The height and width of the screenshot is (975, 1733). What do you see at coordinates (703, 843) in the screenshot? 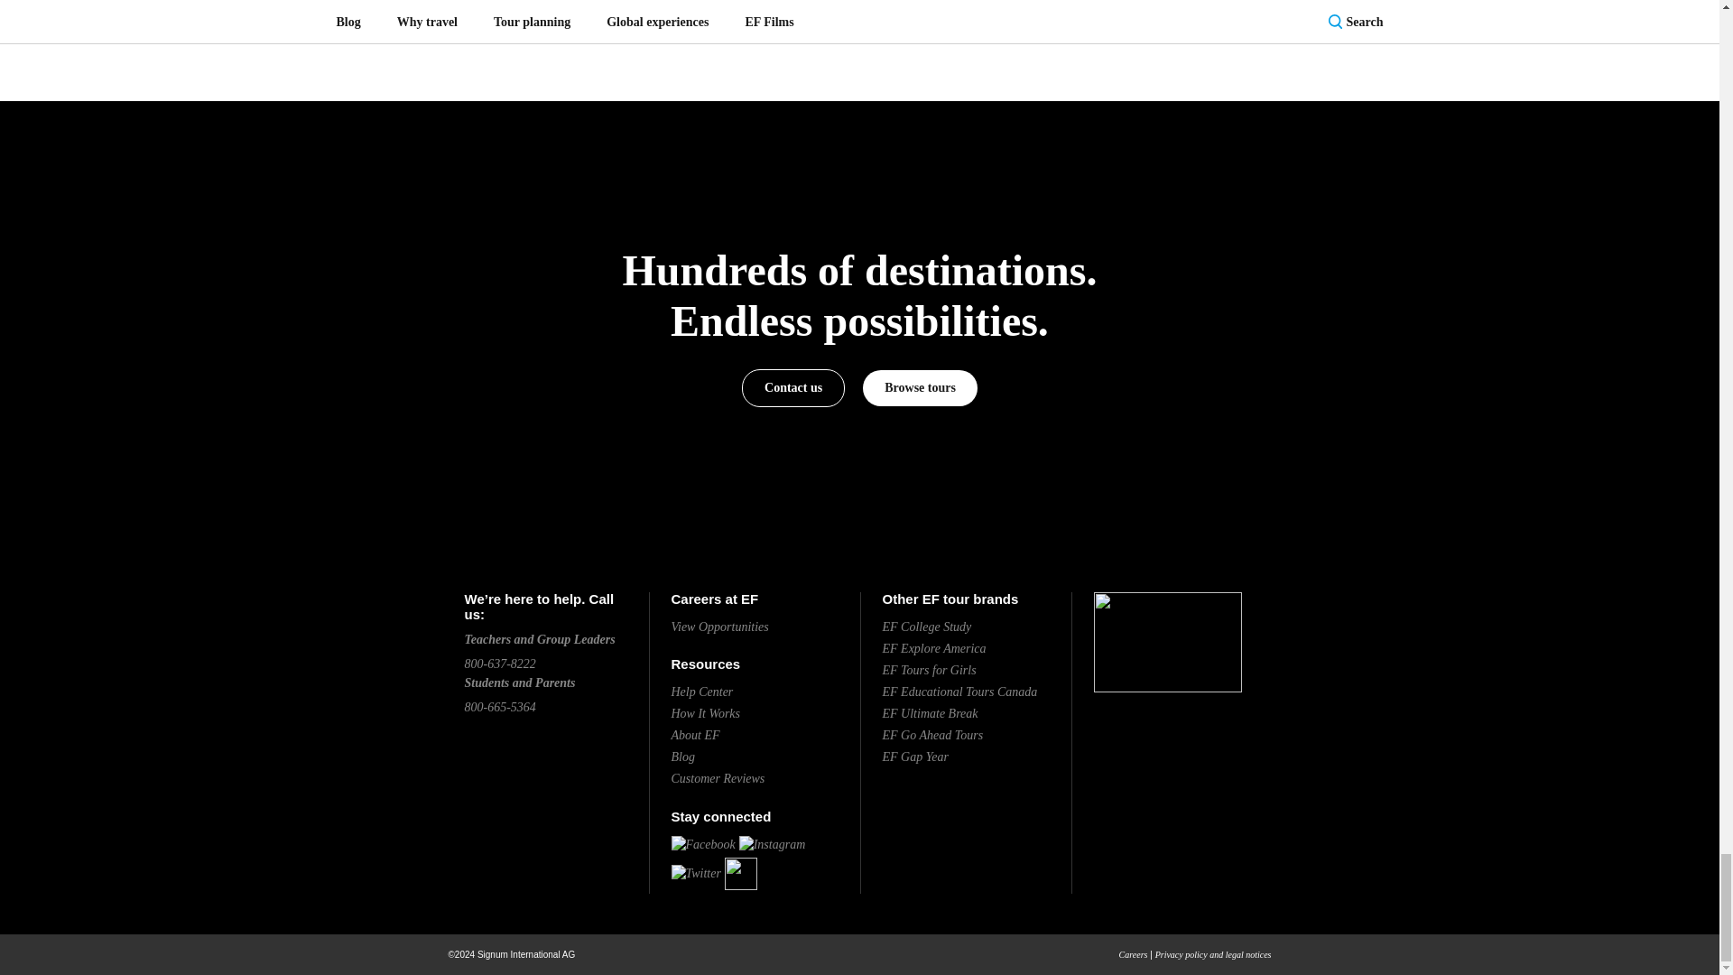
I see `Facebook` at bounding box center [703, 843].